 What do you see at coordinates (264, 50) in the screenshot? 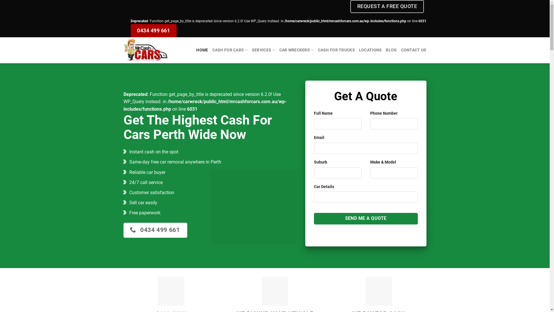
I see `SERVICES` at bounding box center [264, 50].